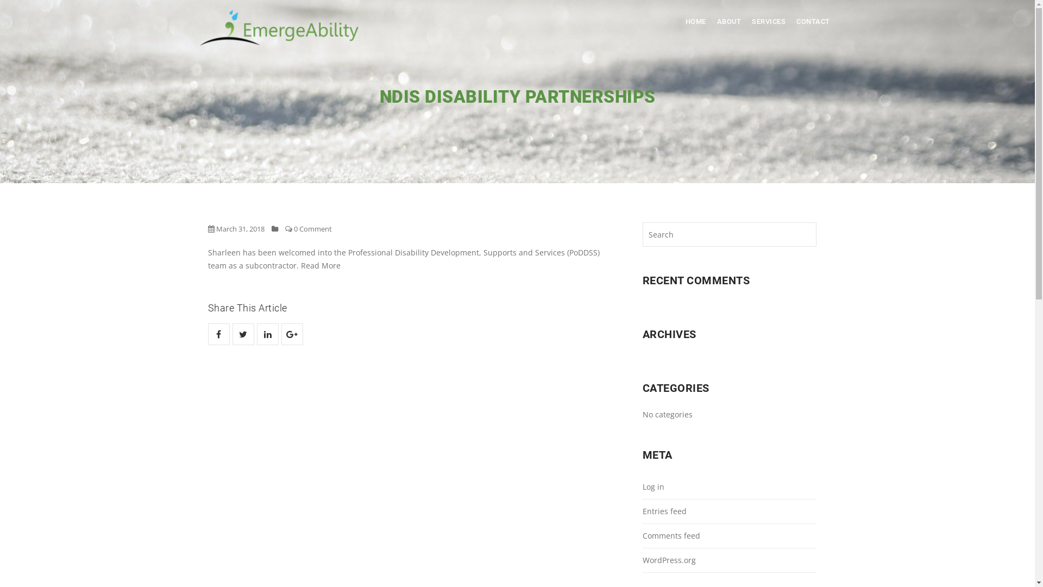 This screenshot has width=1043, height=587. What do you see at coordinates (729, 536) in the screenshot?
I see `Comments feed` at bounding box center [729, 536].